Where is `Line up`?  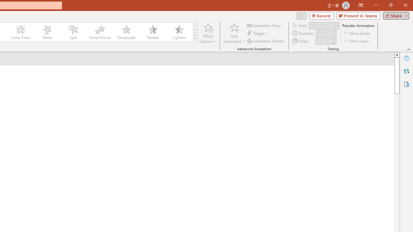 Line up is located at coordinates (397, 54).